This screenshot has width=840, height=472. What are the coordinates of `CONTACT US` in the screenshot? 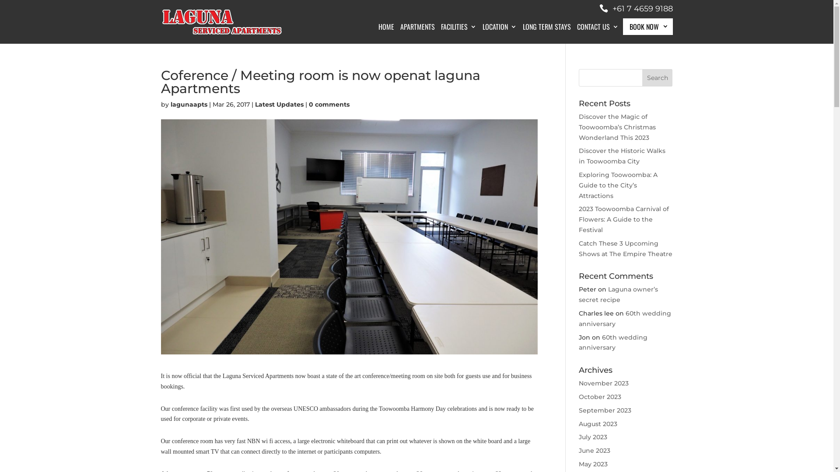 It's located at (598, 34).